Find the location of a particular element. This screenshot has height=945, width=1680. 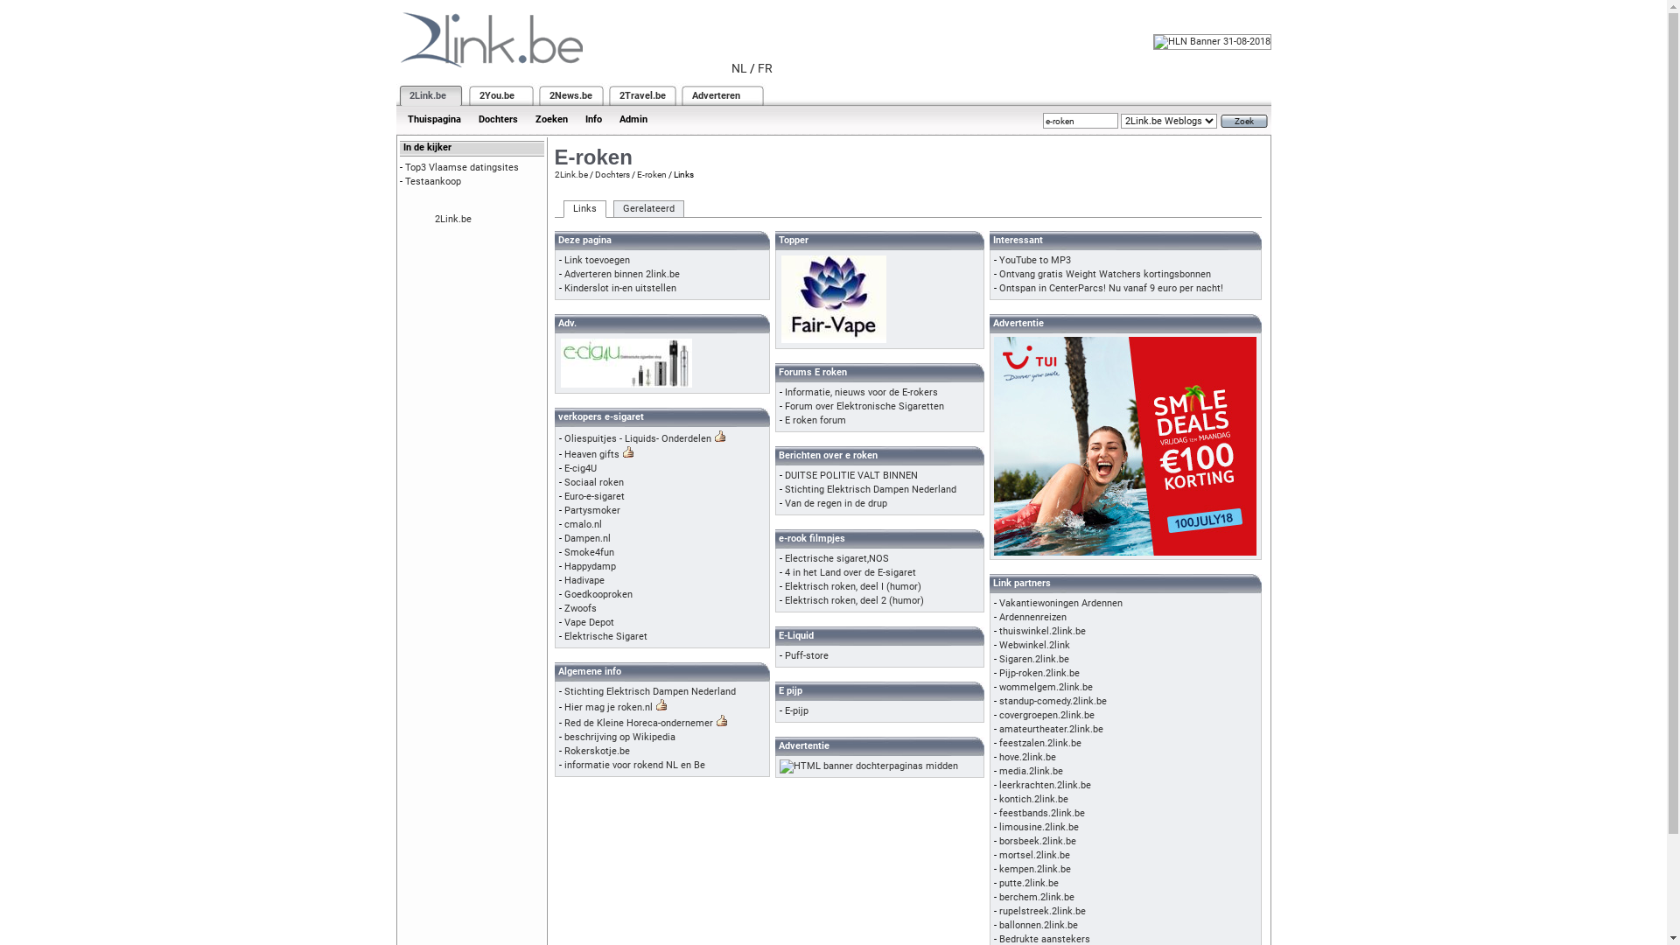

leerkrachten.2link.be is located at coordinates (1045, 786).